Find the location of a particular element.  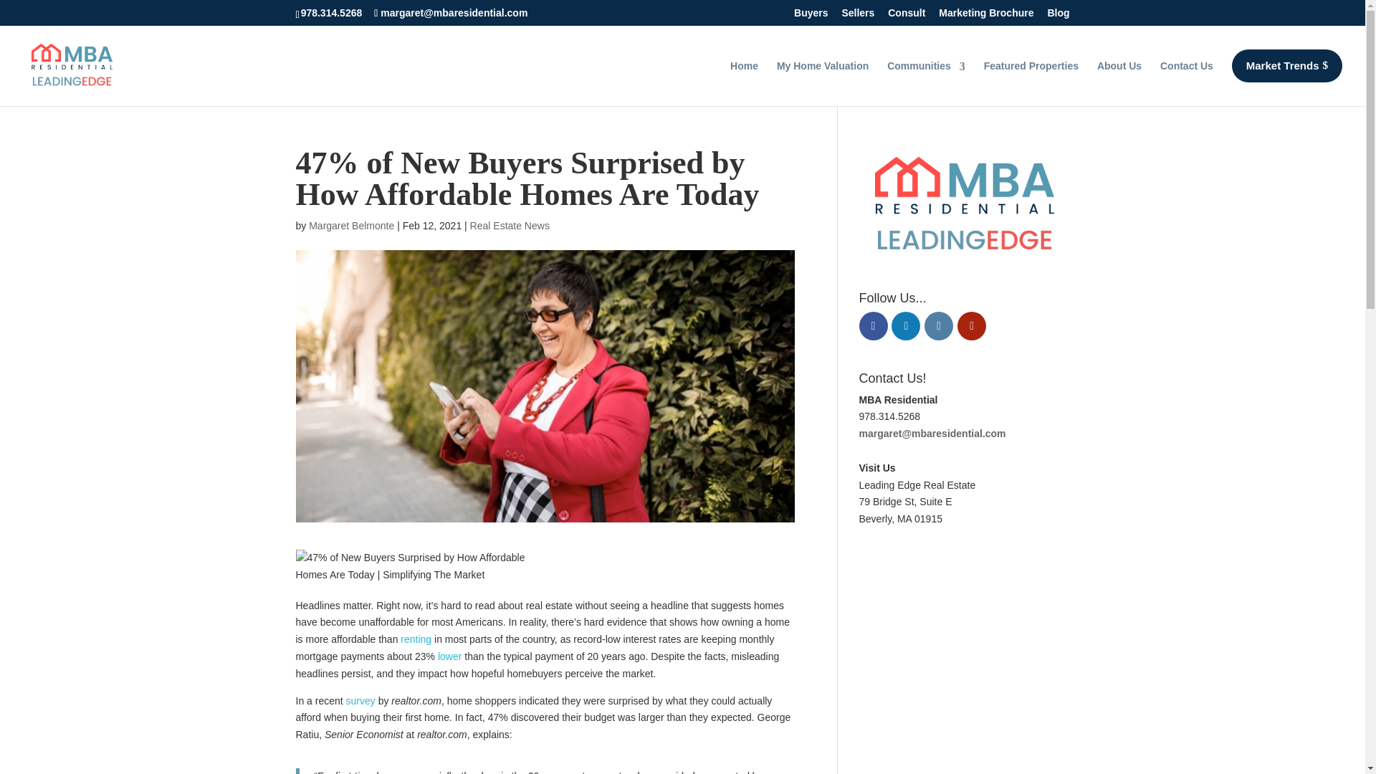

Margaret Belmonte is located at coordinates (351, 225).